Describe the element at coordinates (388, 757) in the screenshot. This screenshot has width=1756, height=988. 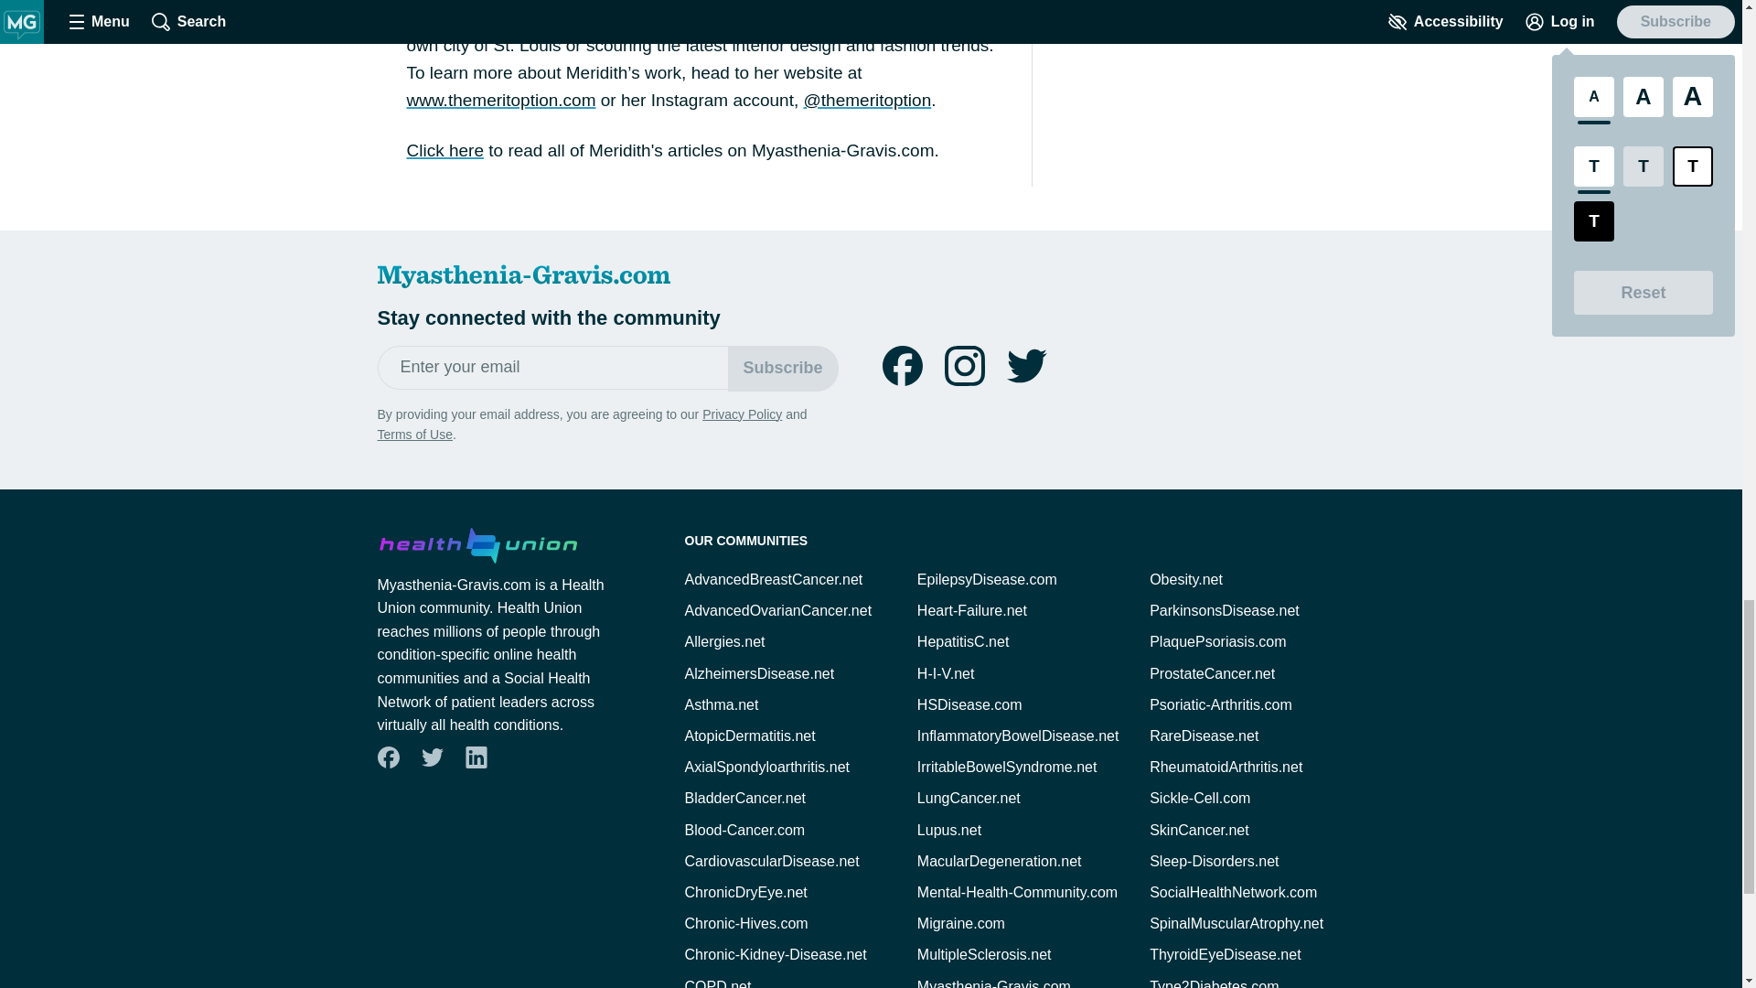
I see `Follow us on facebook` at that location.